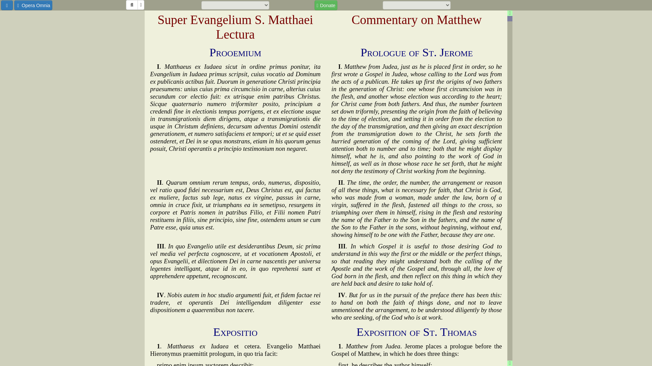  Describe the element at coordinates (325, 5) in the screenshot. I see `Donate` at that location.